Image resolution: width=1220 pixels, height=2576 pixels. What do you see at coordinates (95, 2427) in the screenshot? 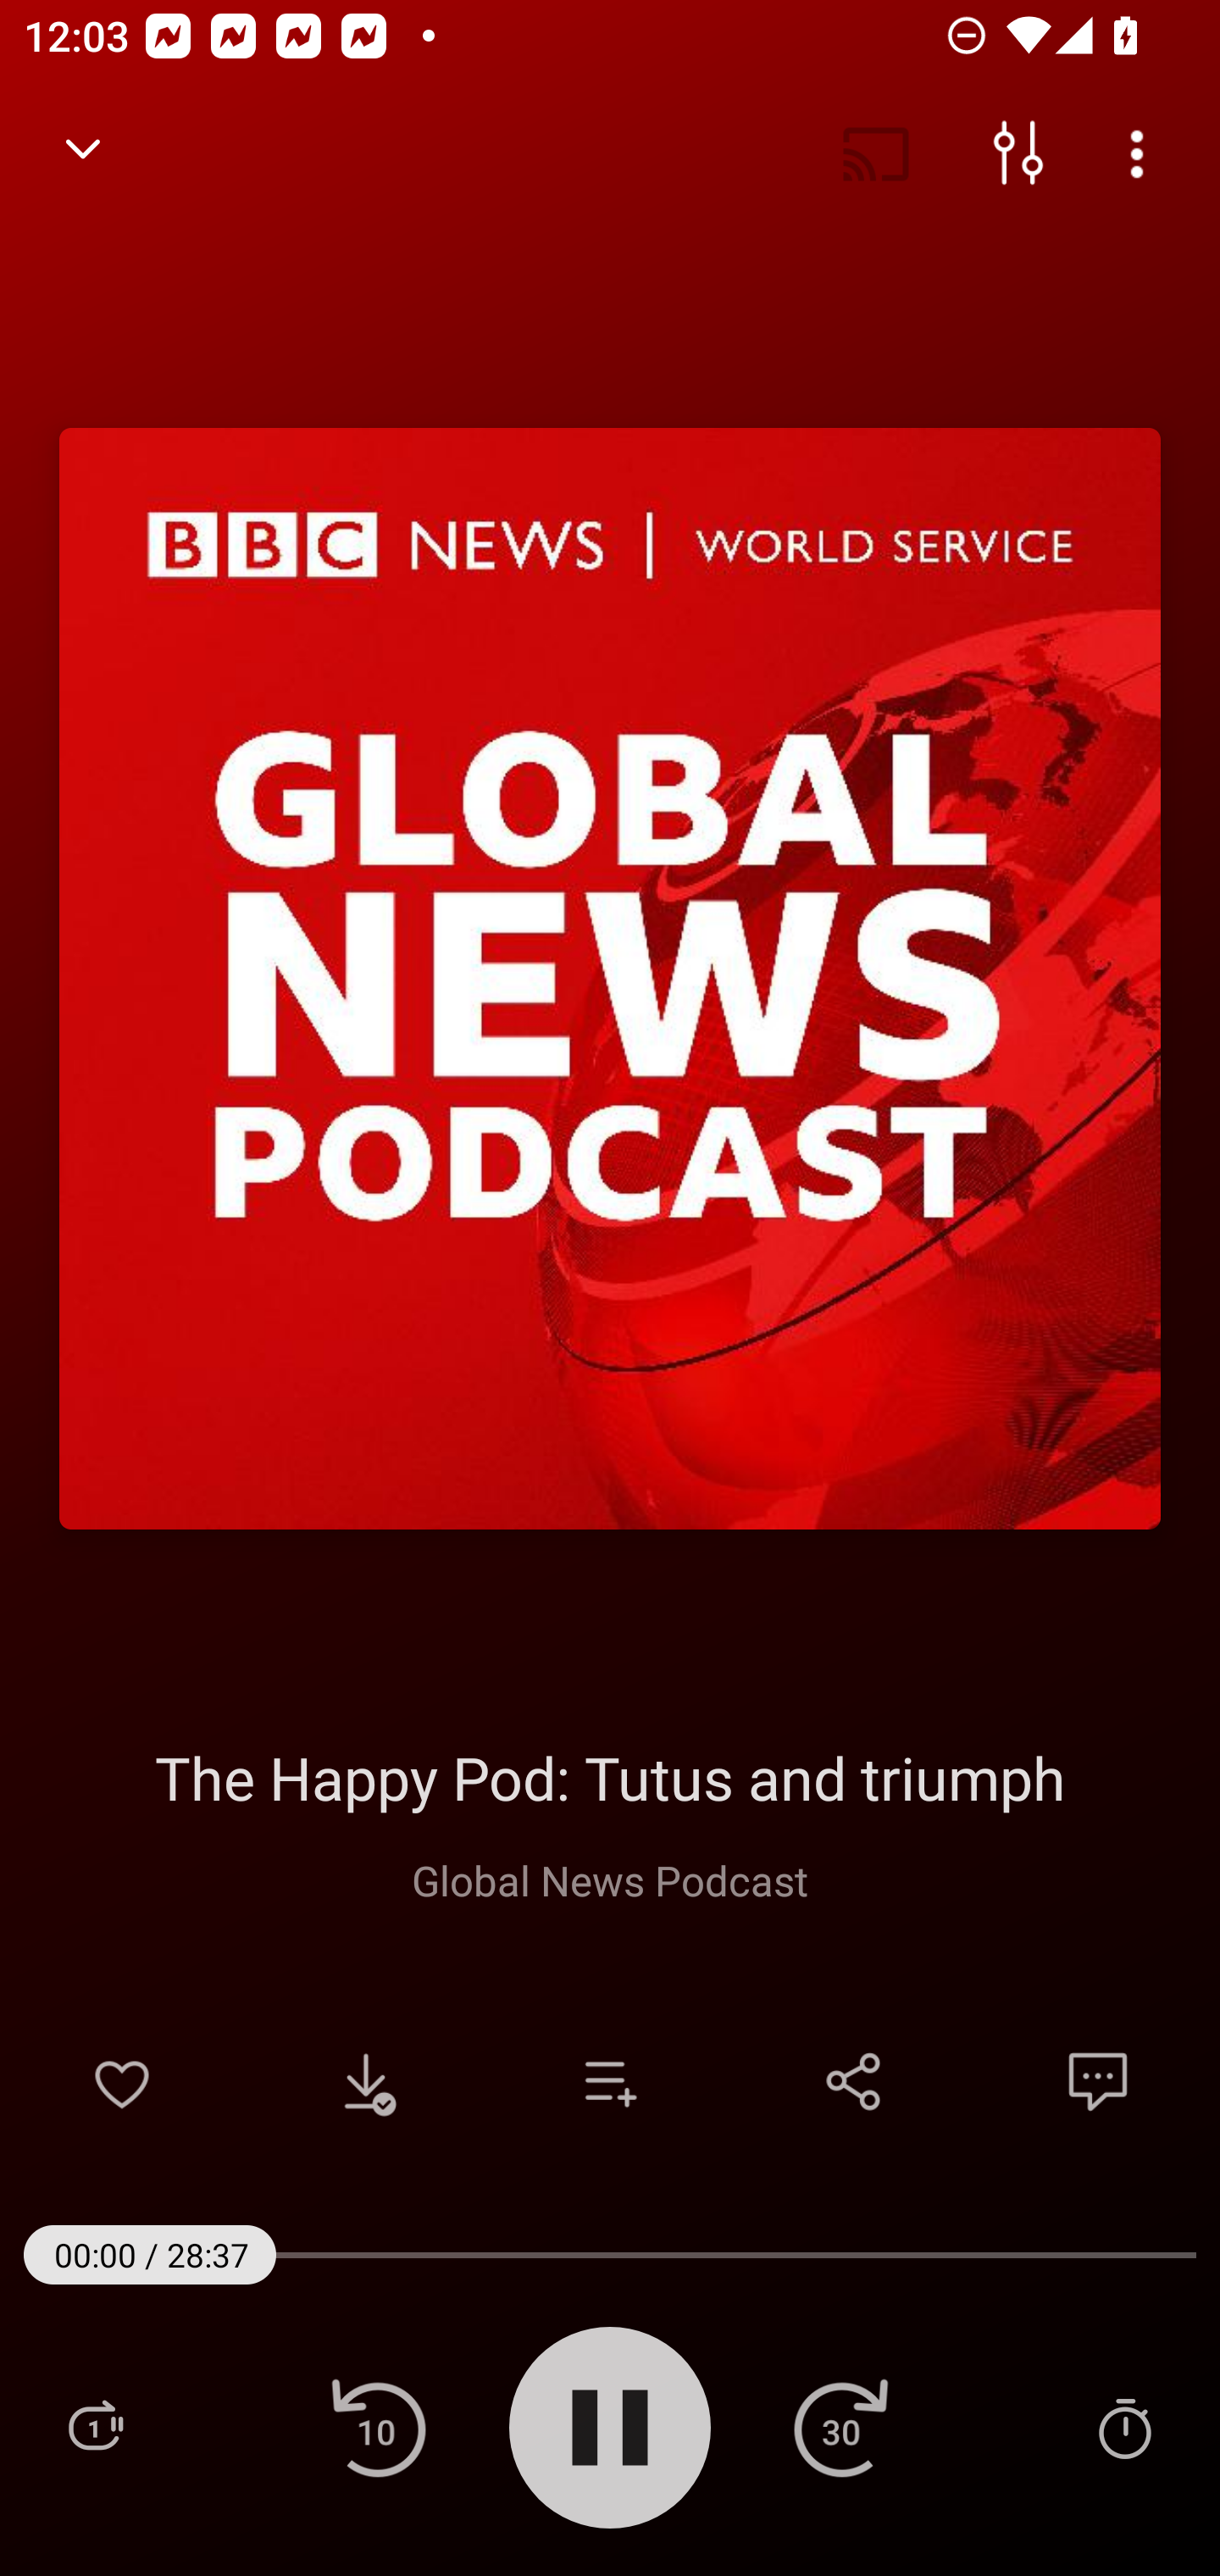
I see ` Playlist` at bounding box center [95, 2427].